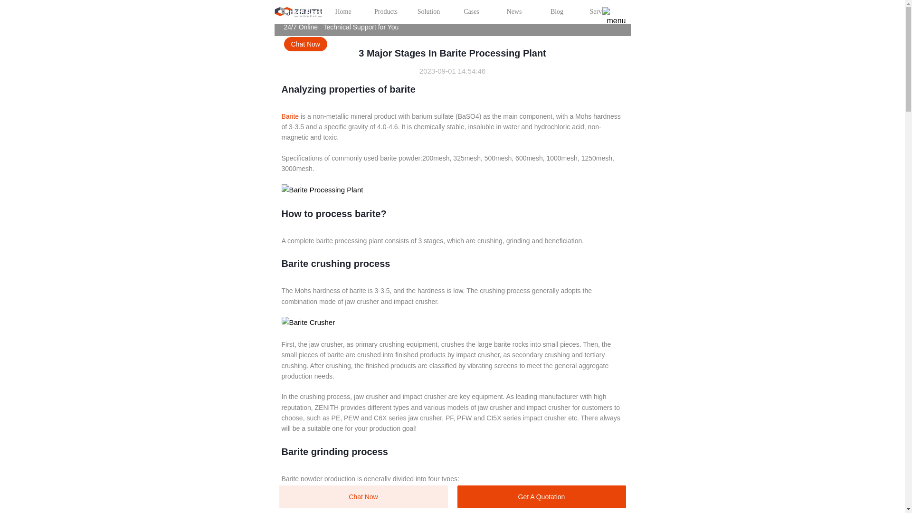  I want to click on Barite, so click(290, 116).